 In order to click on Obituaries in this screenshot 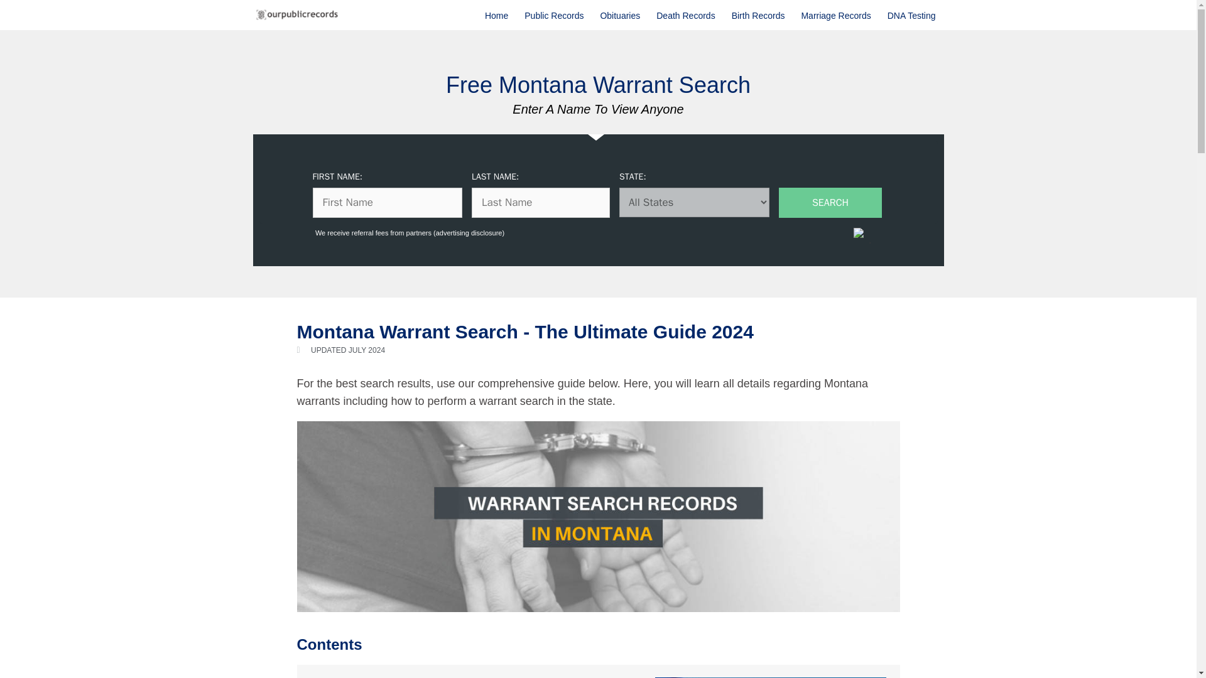, I will do `click(620, 15)`.